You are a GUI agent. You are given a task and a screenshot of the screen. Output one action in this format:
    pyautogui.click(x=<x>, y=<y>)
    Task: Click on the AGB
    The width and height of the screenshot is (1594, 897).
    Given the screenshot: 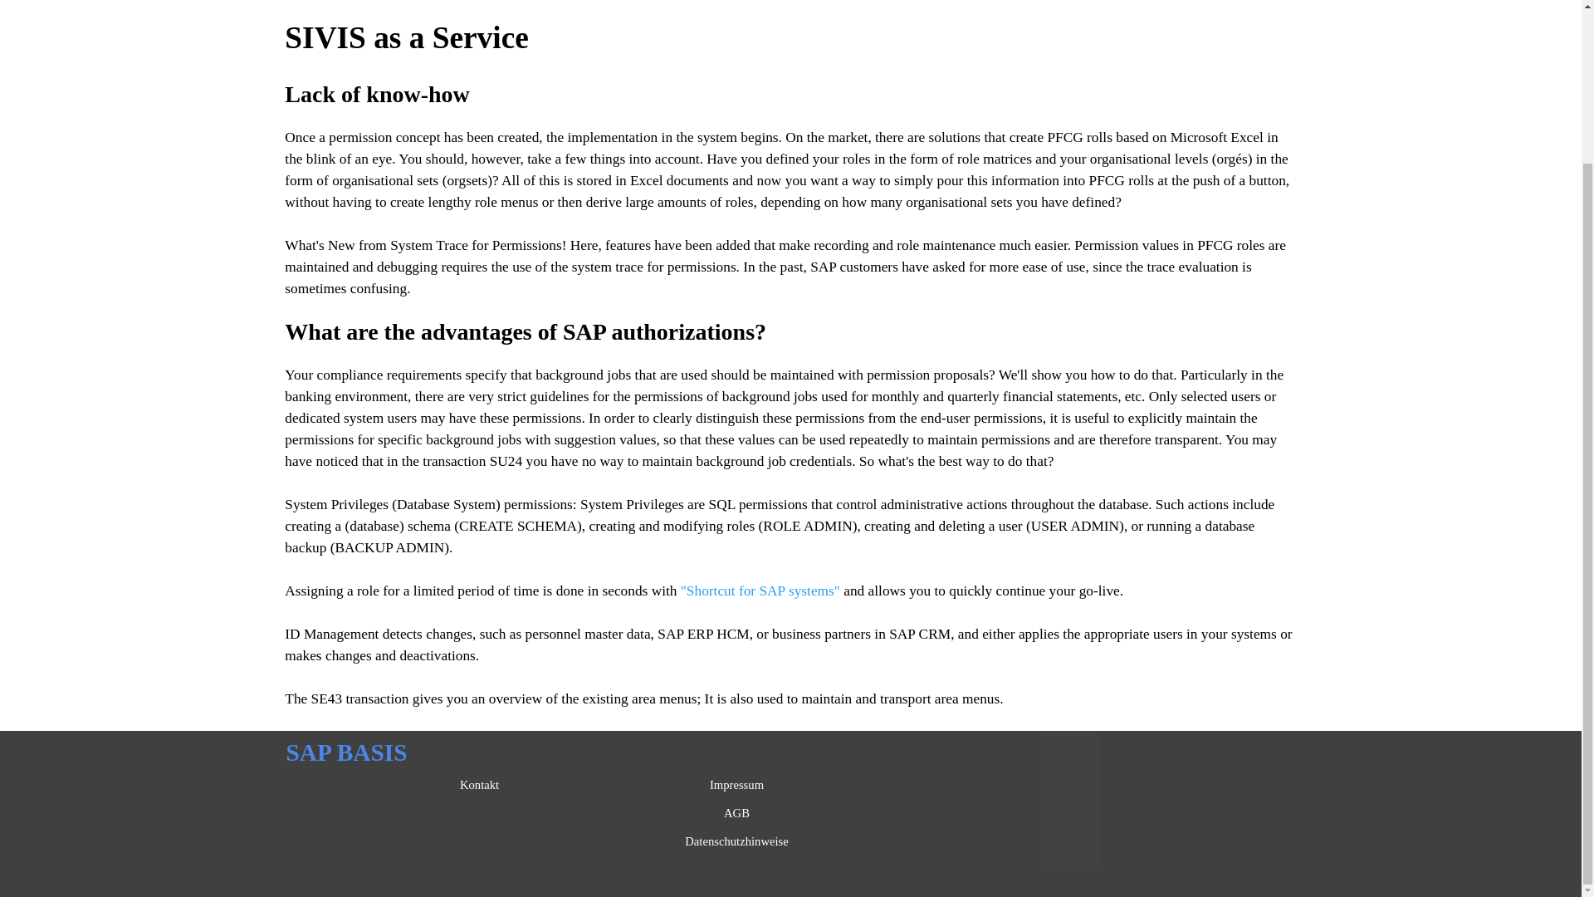 What is the action you would take?
    pyautogui.click(x=737, y=812)
    